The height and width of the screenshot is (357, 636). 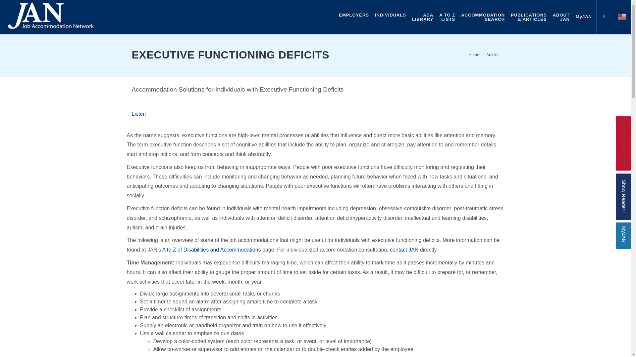 I want to click on Open Search, so click(x=493, y=55).